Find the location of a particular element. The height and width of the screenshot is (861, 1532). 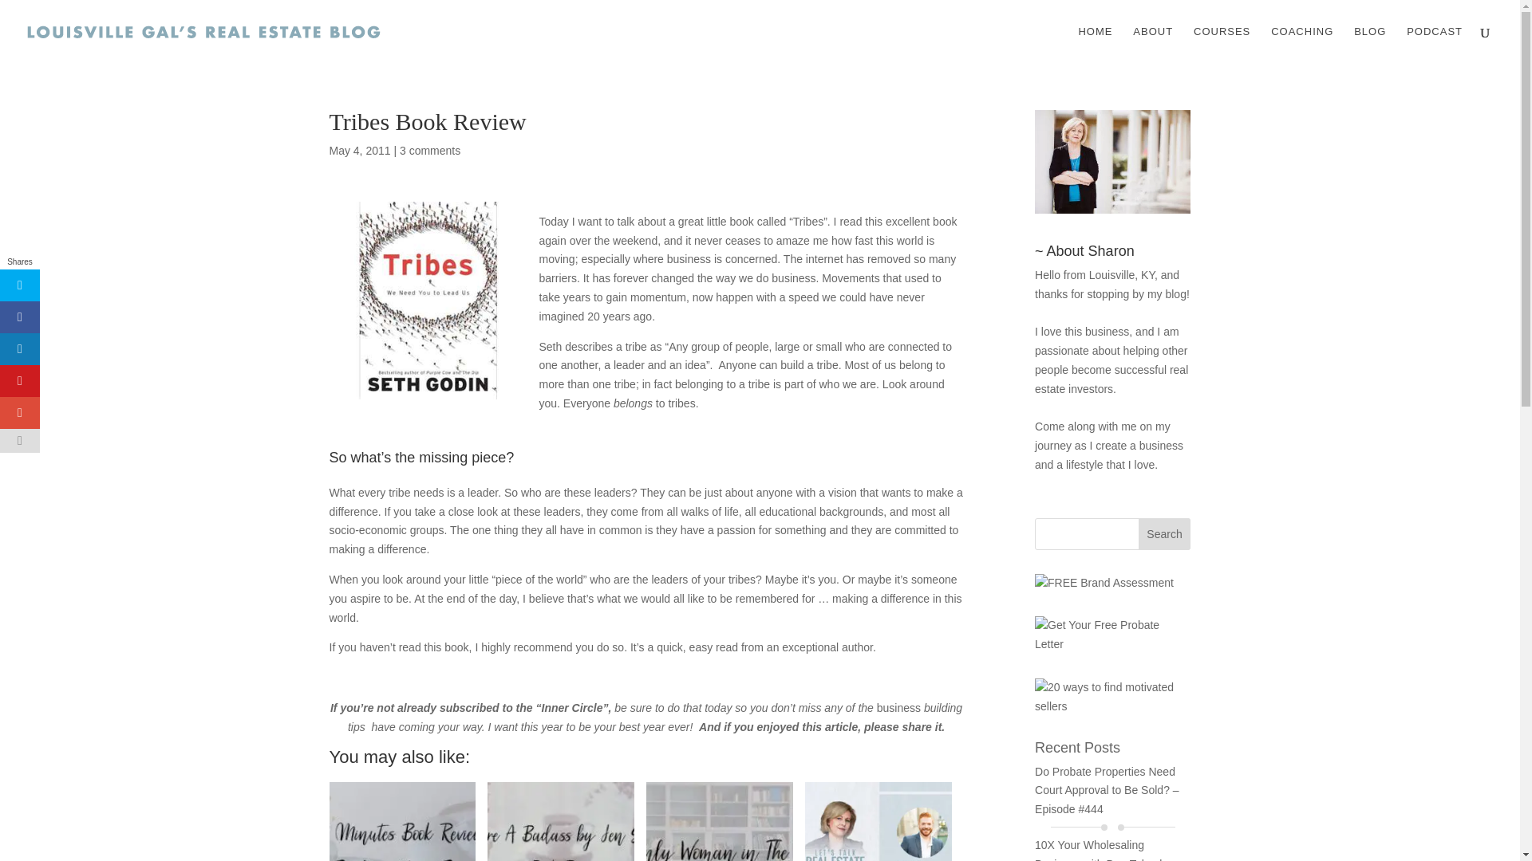

ABOUT is located at coordinates (1153, 45).